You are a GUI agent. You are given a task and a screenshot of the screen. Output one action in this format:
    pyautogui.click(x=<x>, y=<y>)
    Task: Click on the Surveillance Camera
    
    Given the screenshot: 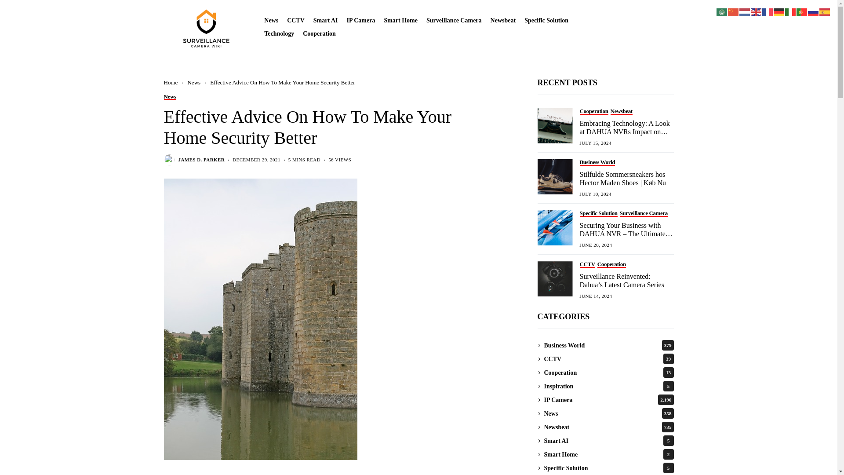 What is the action you would take?
    pyautogui.click(x=454, y=20)
    